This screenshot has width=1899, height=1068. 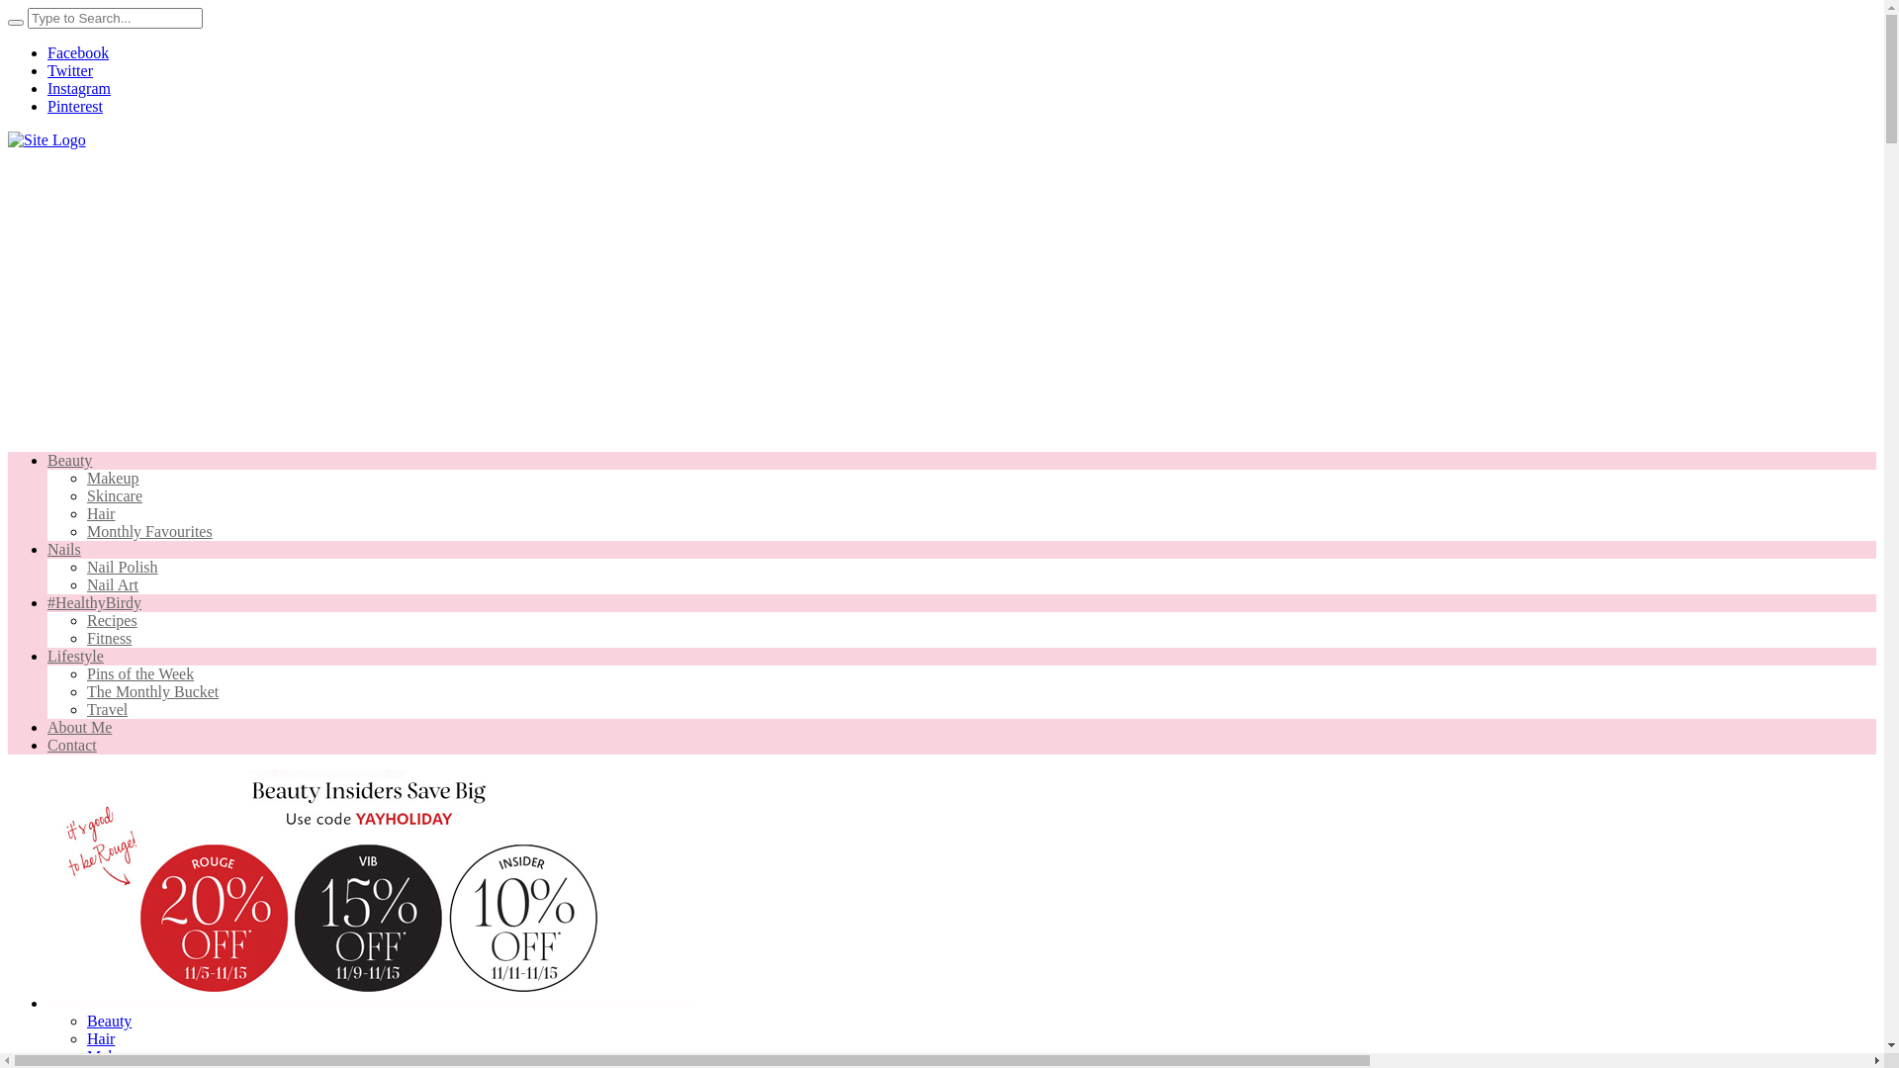 I want to click on Nails, so click(x=64, y=550).